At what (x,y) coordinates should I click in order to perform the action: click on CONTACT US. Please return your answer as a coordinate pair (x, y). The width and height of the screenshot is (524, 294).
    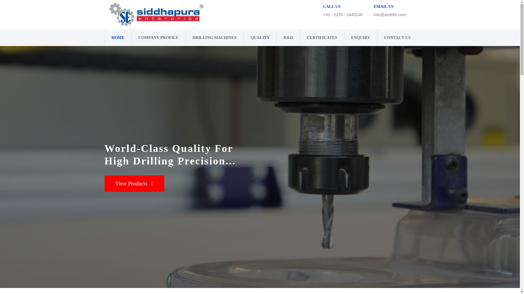
    Looking at the image, I should click on (394, 37).